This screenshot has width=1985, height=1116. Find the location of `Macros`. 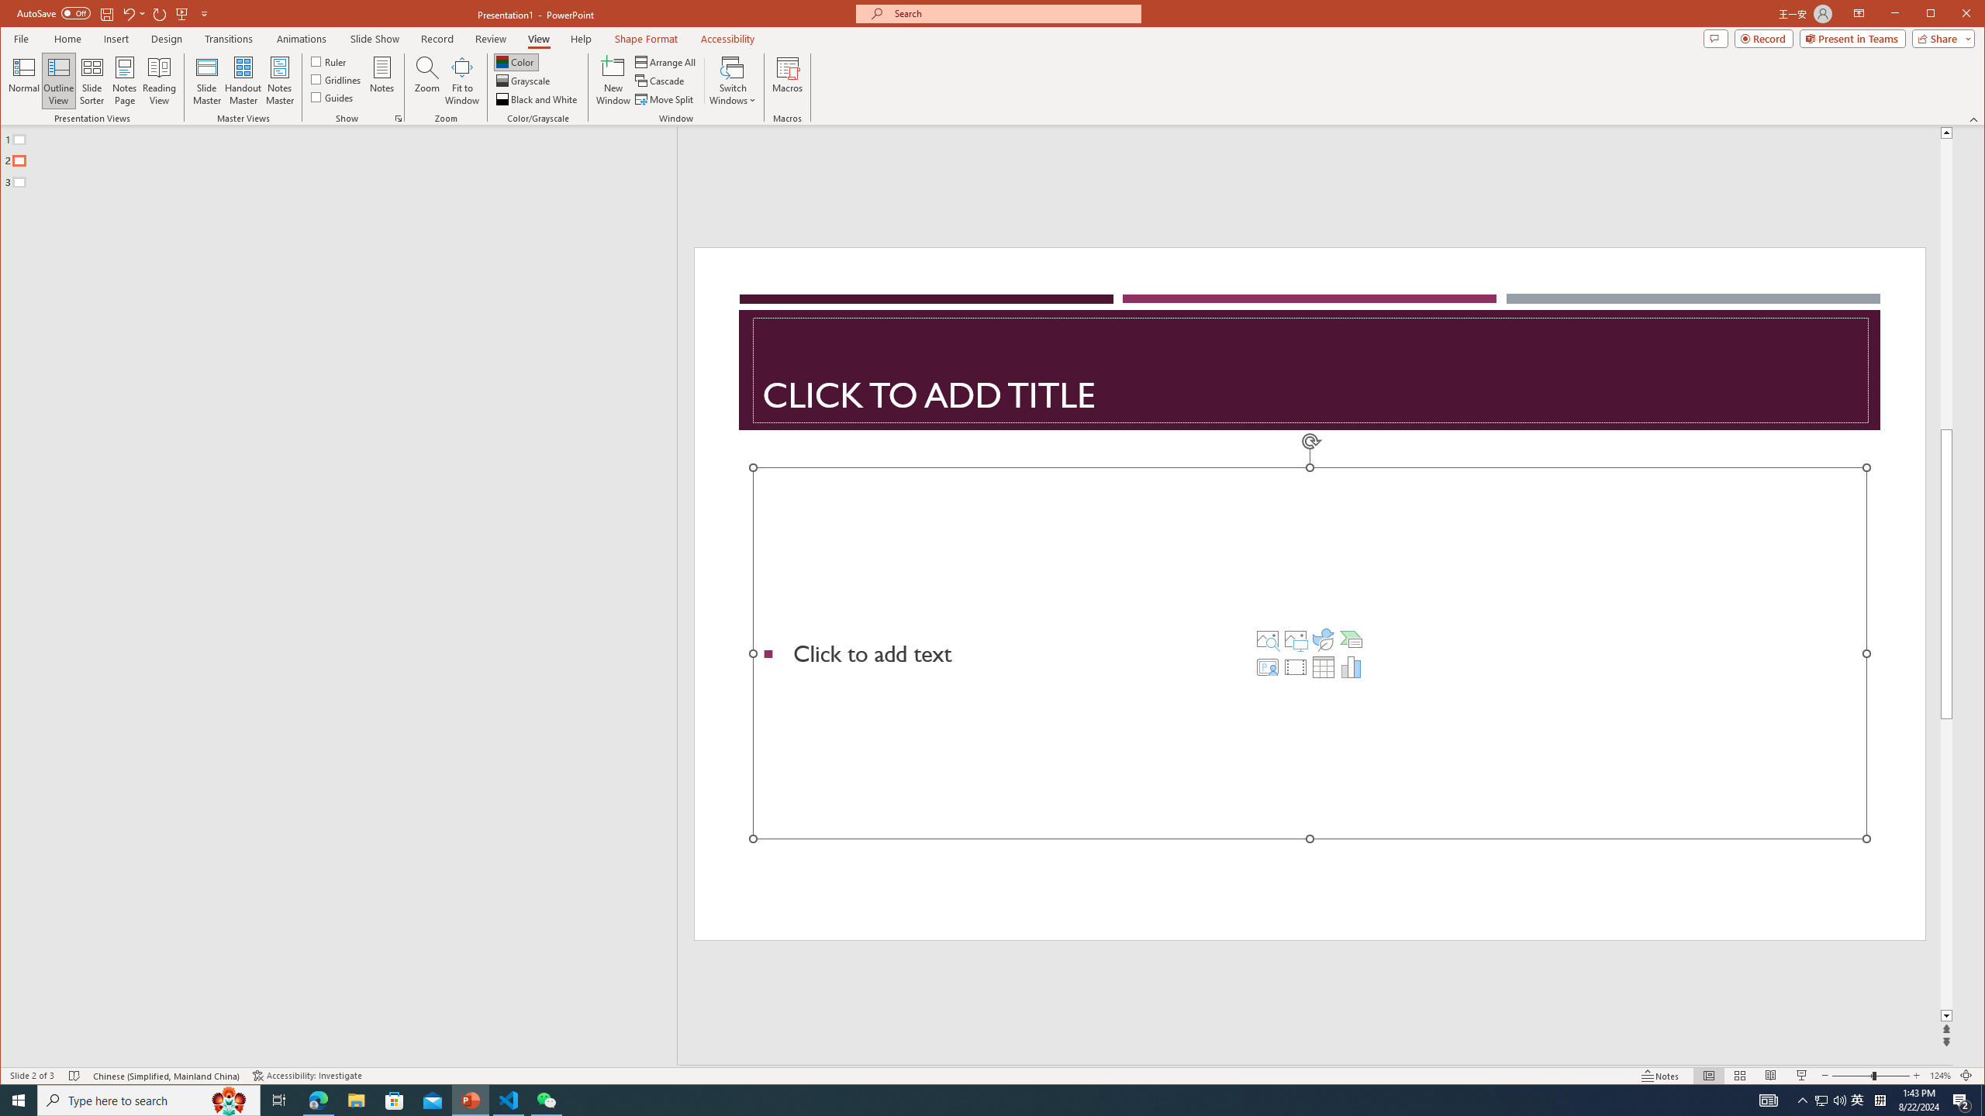

Macros is located at coordinates (786, 81).